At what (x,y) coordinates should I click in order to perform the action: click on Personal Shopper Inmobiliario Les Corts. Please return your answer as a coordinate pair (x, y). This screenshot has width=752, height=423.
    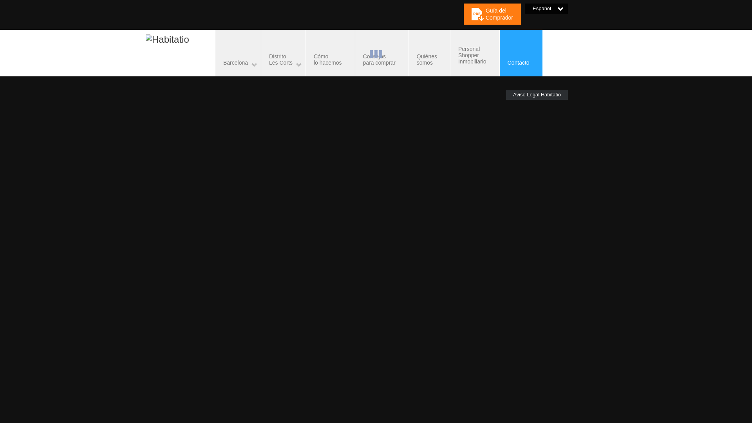
    Looking at the image, I should click on (381, 53).